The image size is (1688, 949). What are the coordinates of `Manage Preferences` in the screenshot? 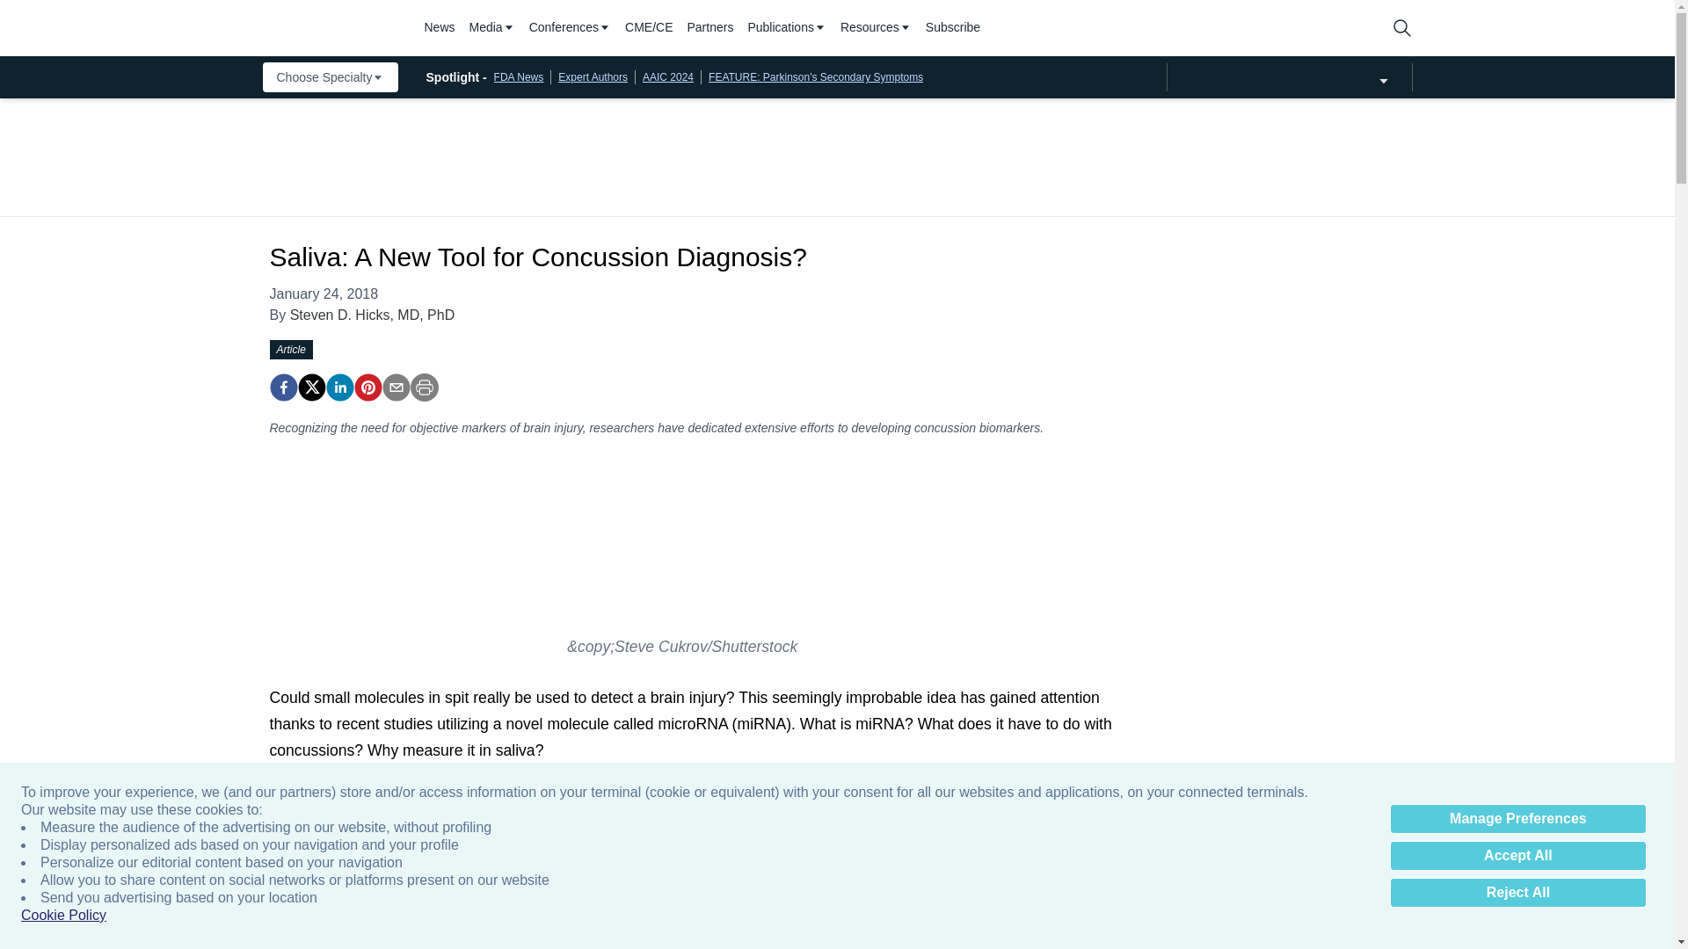 It's located at (1517, 819).